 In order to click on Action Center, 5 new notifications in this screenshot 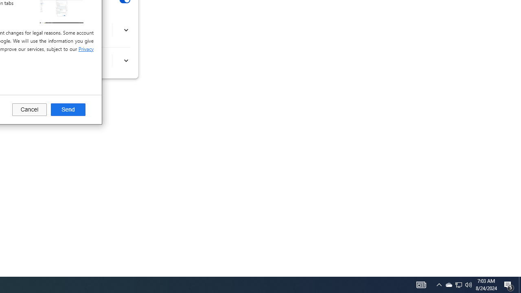, I will do `click(509, 285)`.